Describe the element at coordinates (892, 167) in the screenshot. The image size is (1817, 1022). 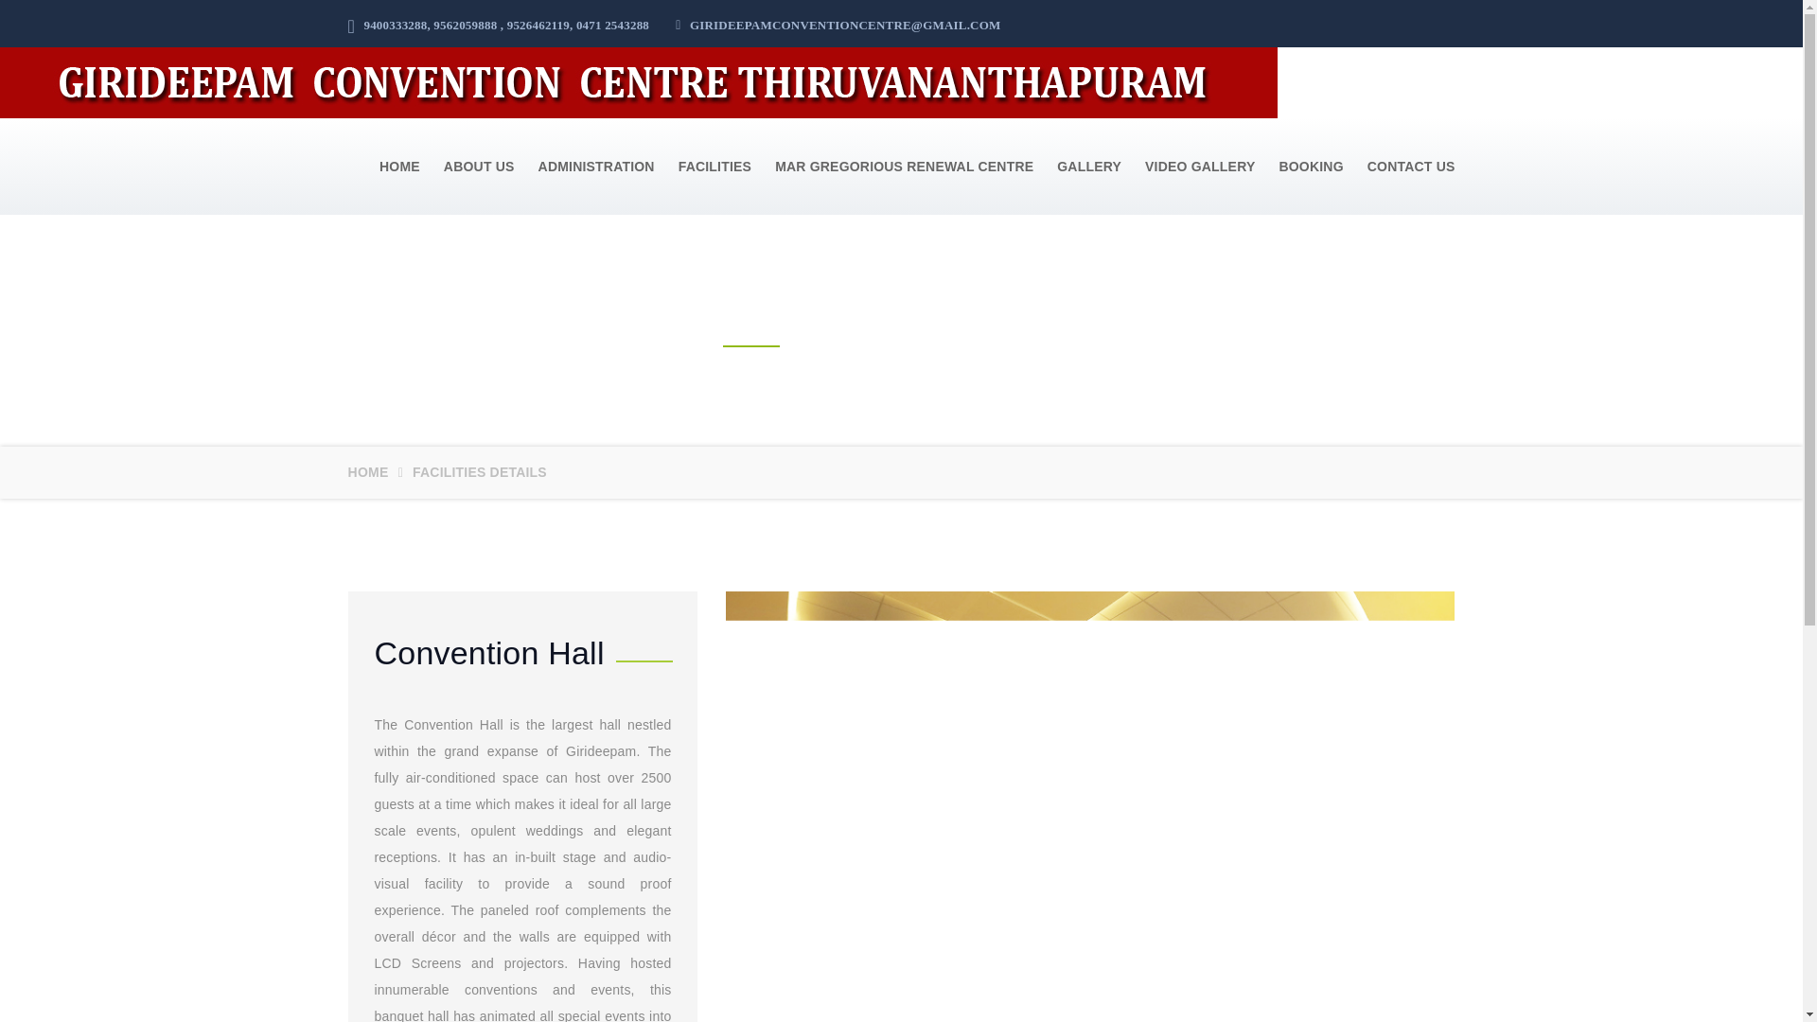
I see `MAR GREGORIOUS RENEWAL CENTRE` at that location.